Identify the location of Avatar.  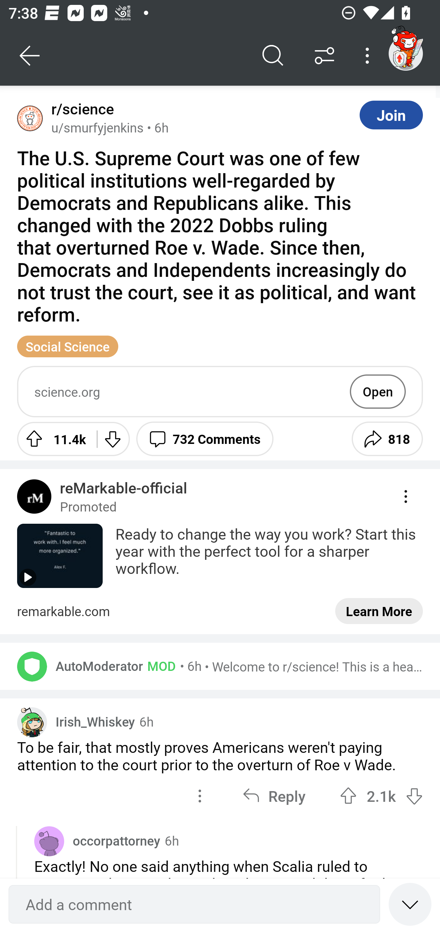
(30, 118).